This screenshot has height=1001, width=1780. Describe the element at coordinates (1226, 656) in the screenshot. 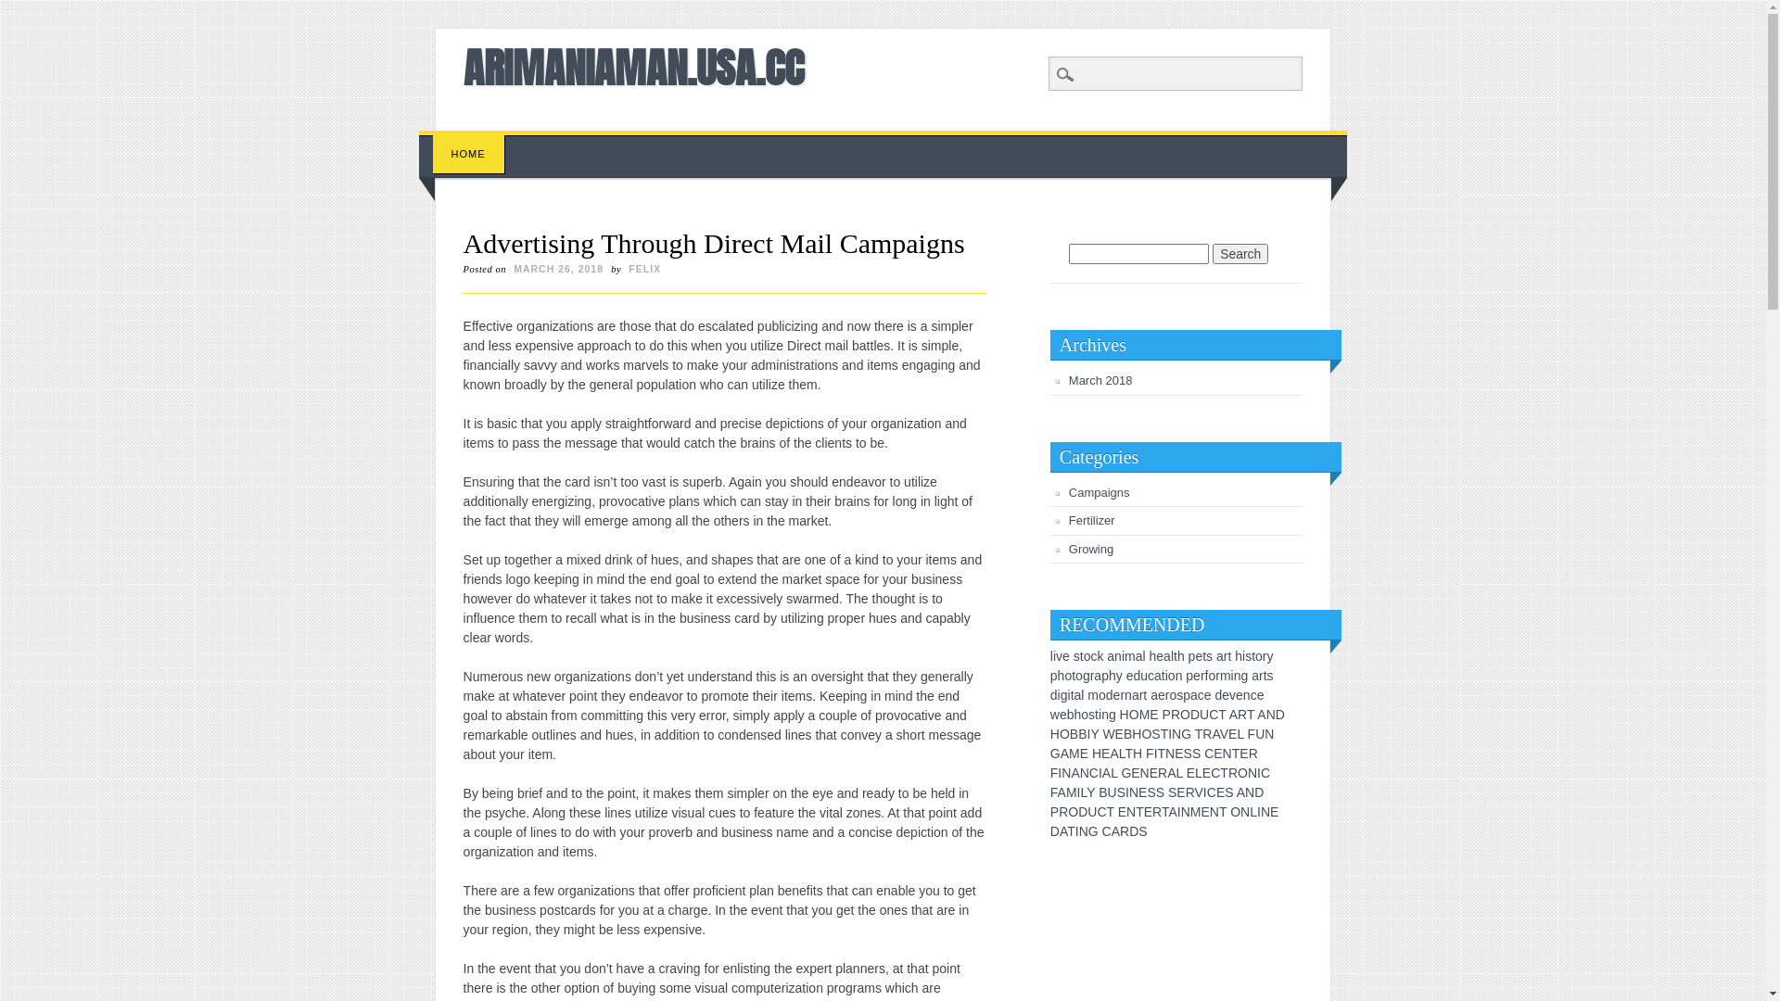

I see `r` at that location.